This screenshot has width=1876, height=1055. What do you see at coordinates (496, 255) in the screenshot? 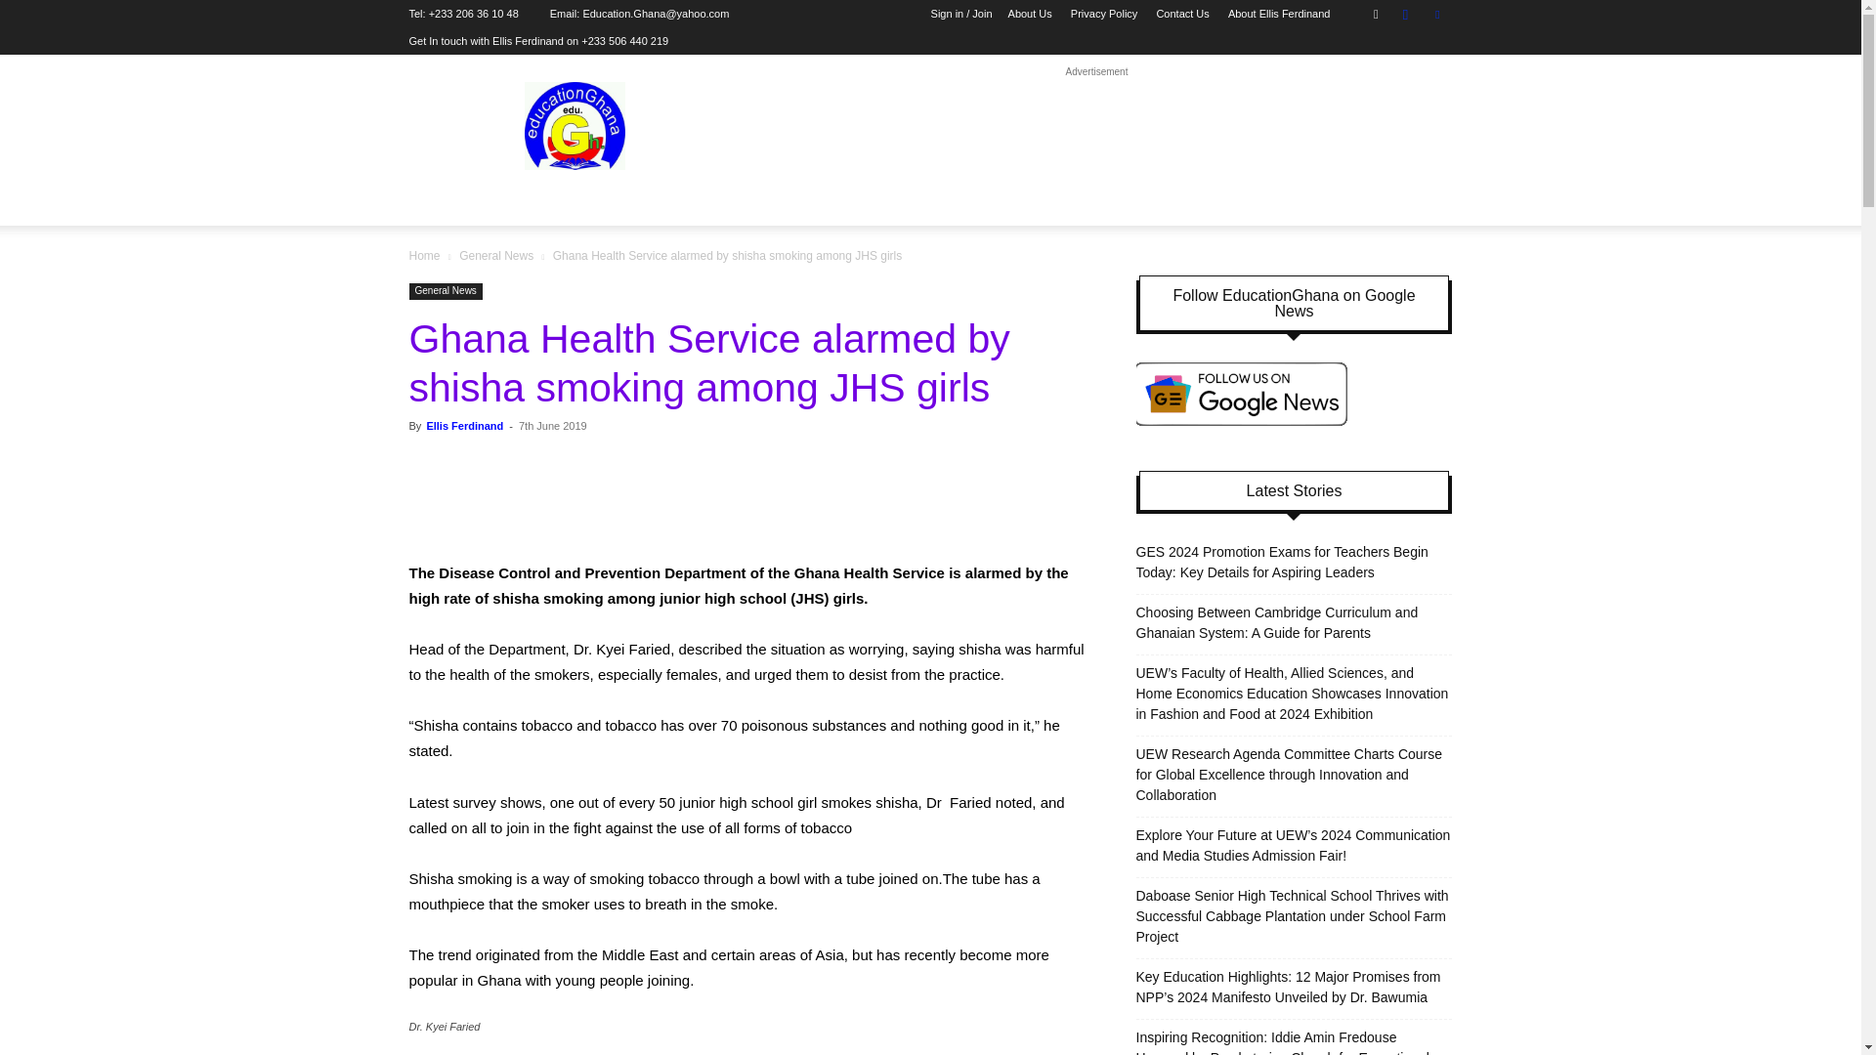
I see `View all posts in General News` at bounding box center [496, 255].